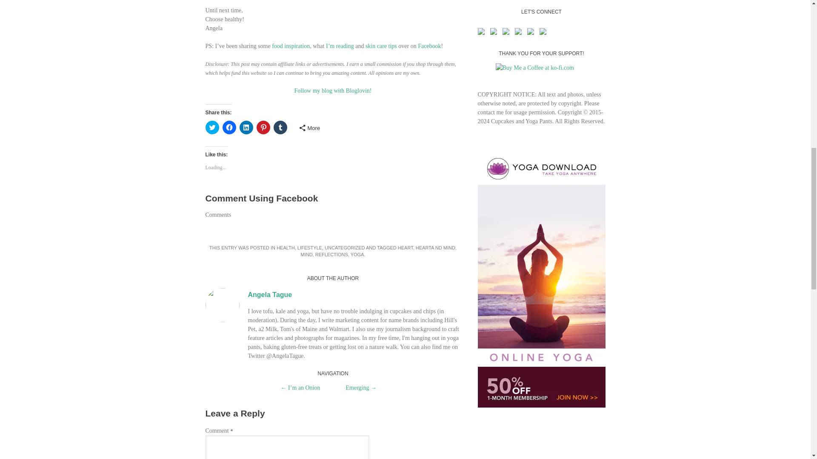 This screenshot has height=459, width=817. What do you see at coordinates (306, 254) in the screenshot?
I see `MIND` at bounding box center [306, 254].